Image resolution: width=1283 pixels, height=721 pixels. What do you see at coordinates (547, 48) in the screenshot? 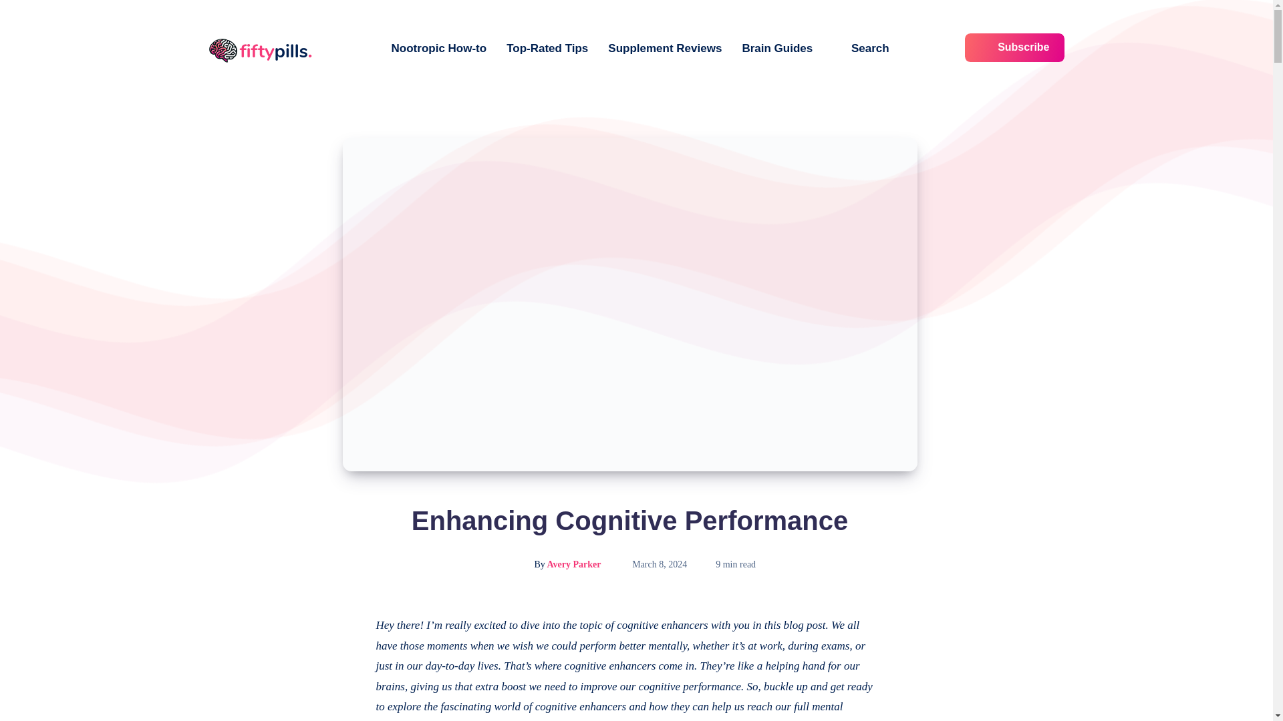
I see `Top-Rated Tips` at bounding box center [547, 48].